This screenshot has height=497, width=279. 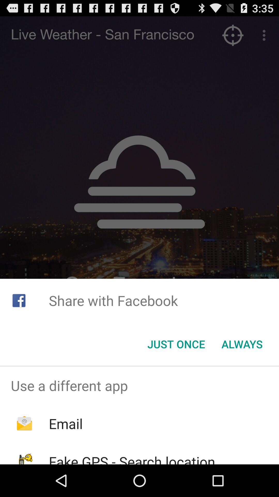 What do you see at coordinates (176, 344) in the screenshot?
I see `turn off the icon to the left of always icon` at bounding box center [176, 344].